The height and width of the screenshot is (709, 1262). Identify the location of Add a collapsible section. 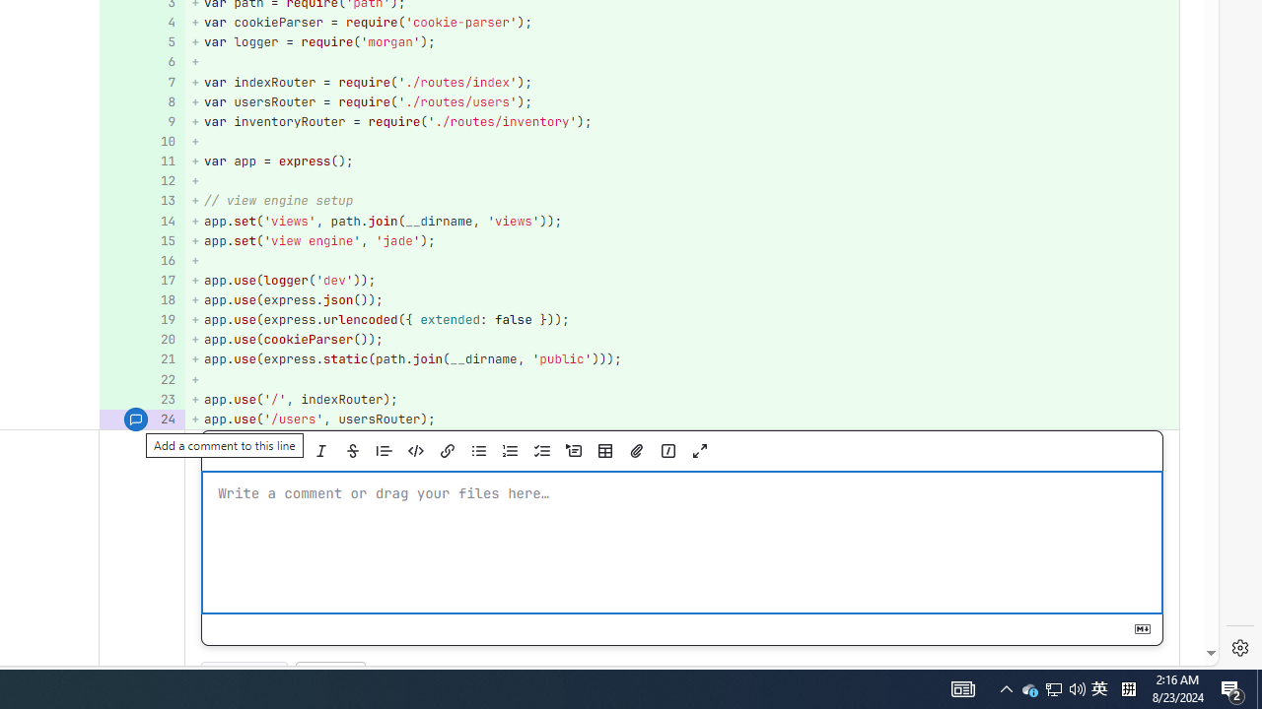
(573, 451).